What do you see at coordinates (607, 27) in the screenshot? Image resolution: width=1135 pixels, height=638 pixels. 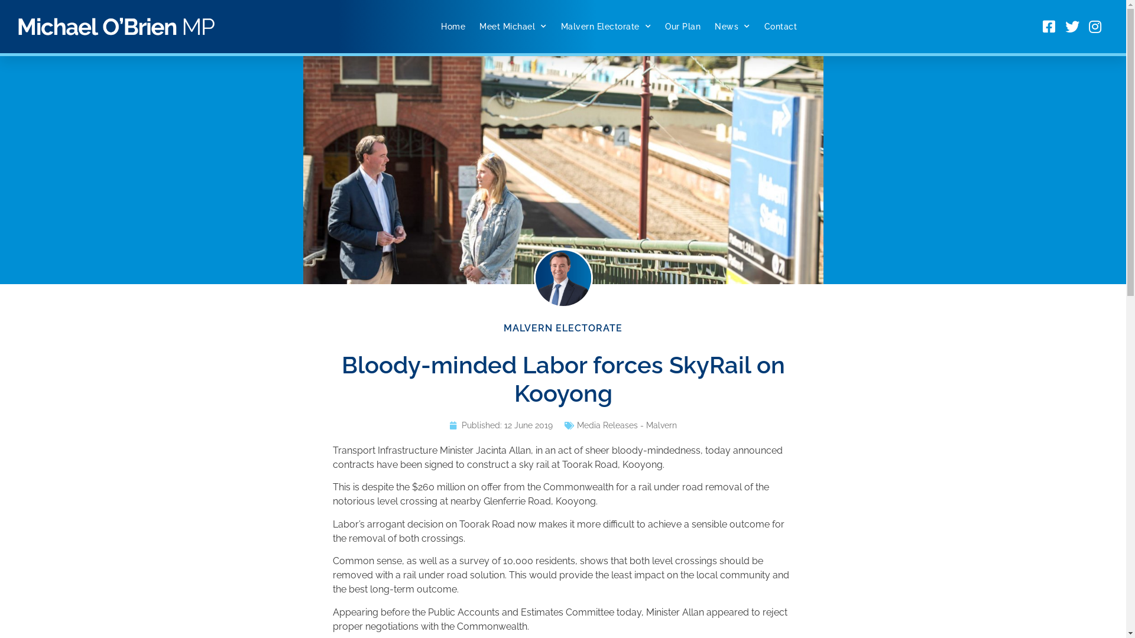 I see `Malvern Electorate` at bounding box center [607, 27].